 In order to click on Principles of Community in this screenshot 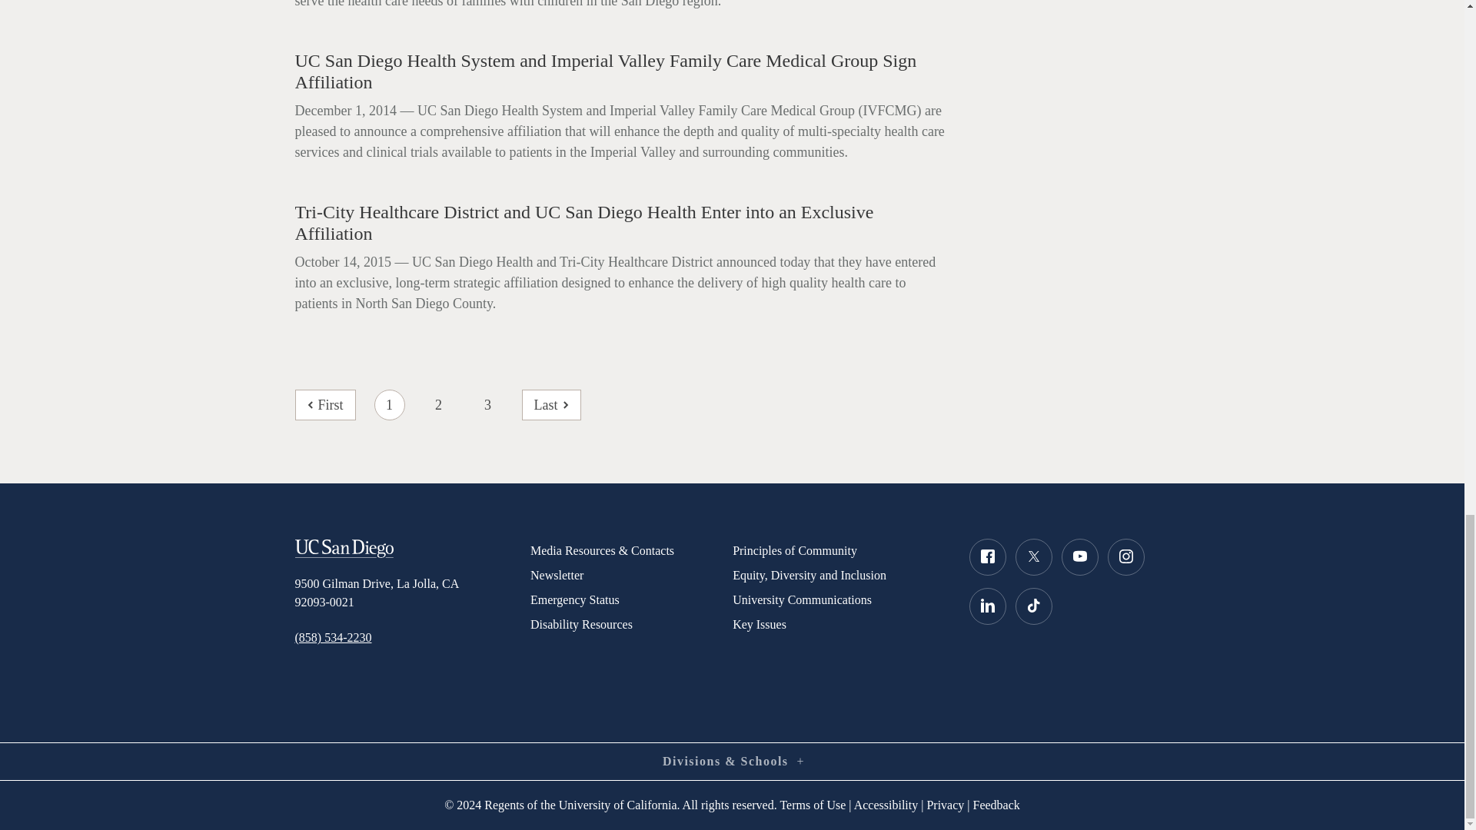, I will do `click(838, 550)`.